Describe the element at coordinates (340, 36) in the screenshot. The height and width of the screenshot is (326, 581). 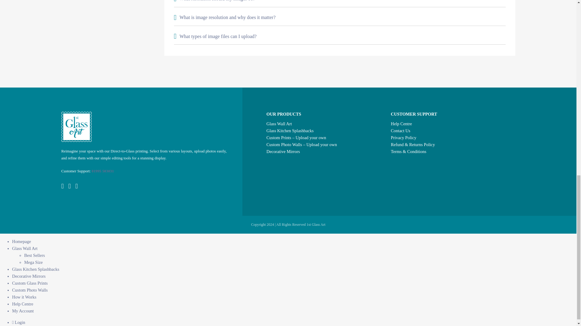
I see `What types of image files can I upload?` at that location.